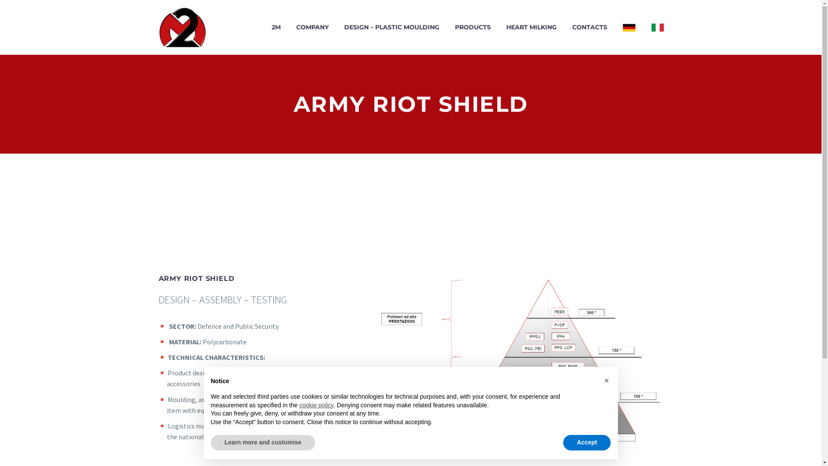 This screenshot has width=828, height=466. What do you see at coordinates (276, 28) in the screenshot?
I see `2M` at bounding box center [276, 28].